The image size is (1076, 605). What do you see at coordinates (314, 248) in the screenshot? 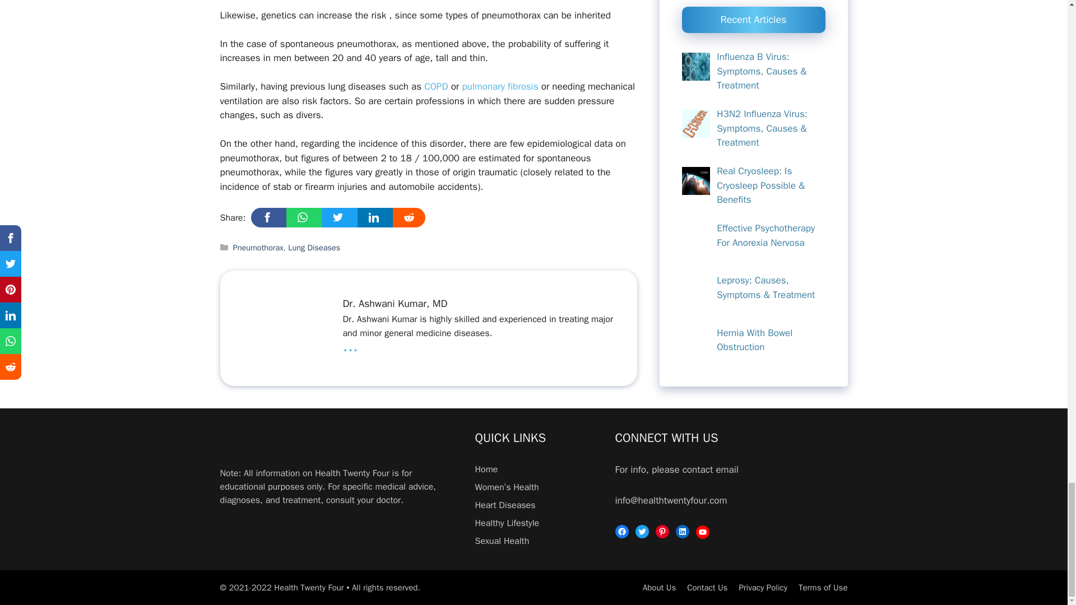
I see `Lung Diseases` at bounding box center [314, 248].